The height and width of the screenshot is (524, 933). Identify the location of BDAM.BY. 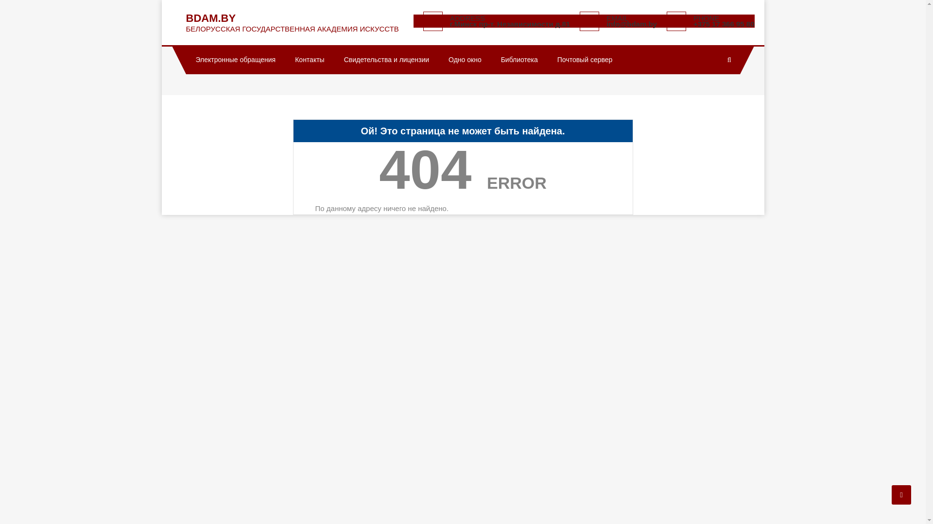
(211, 18).